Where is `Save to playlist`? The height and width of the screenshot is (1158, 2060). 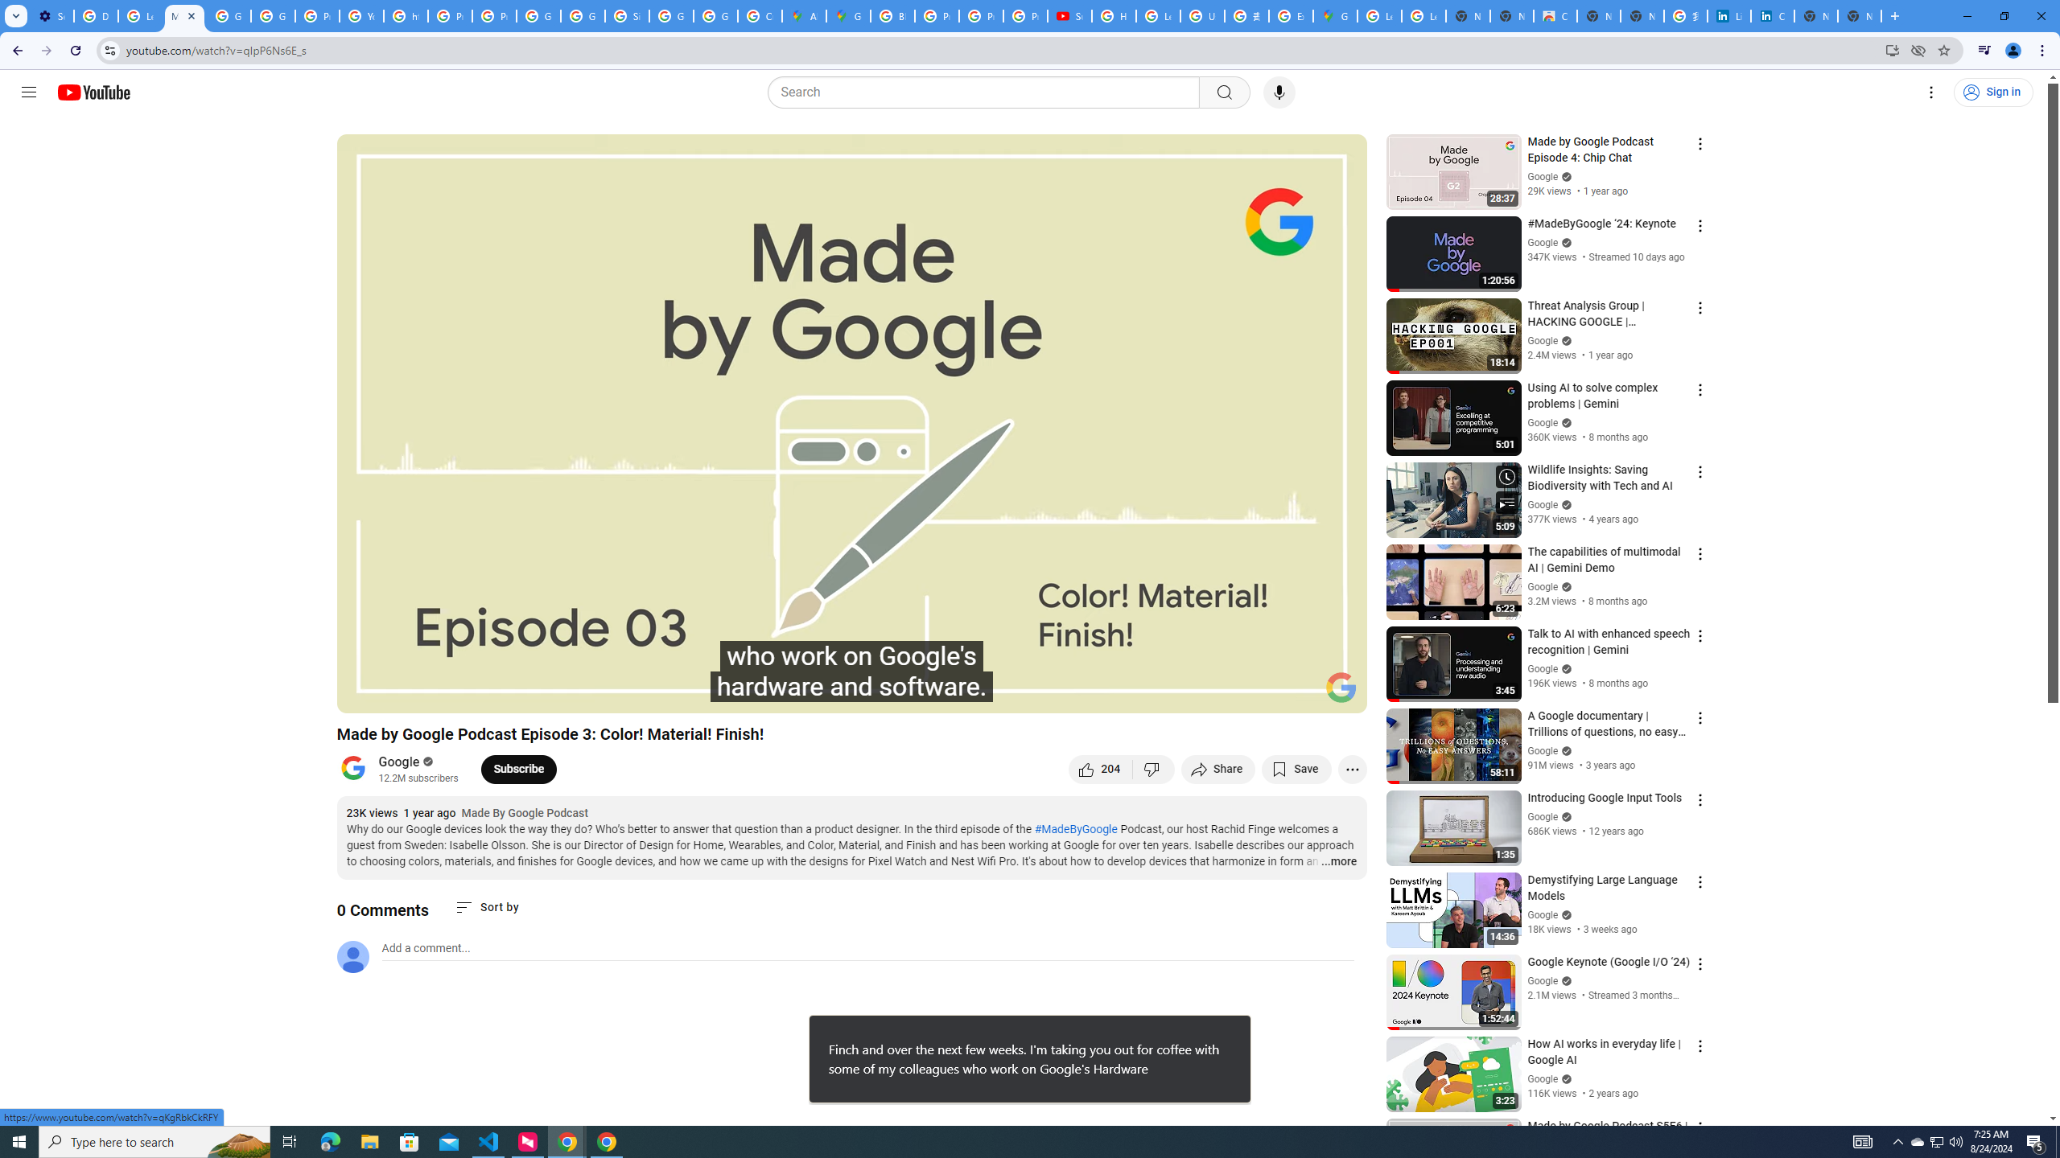
Save to playlist is located at coordinates (1296, 769).